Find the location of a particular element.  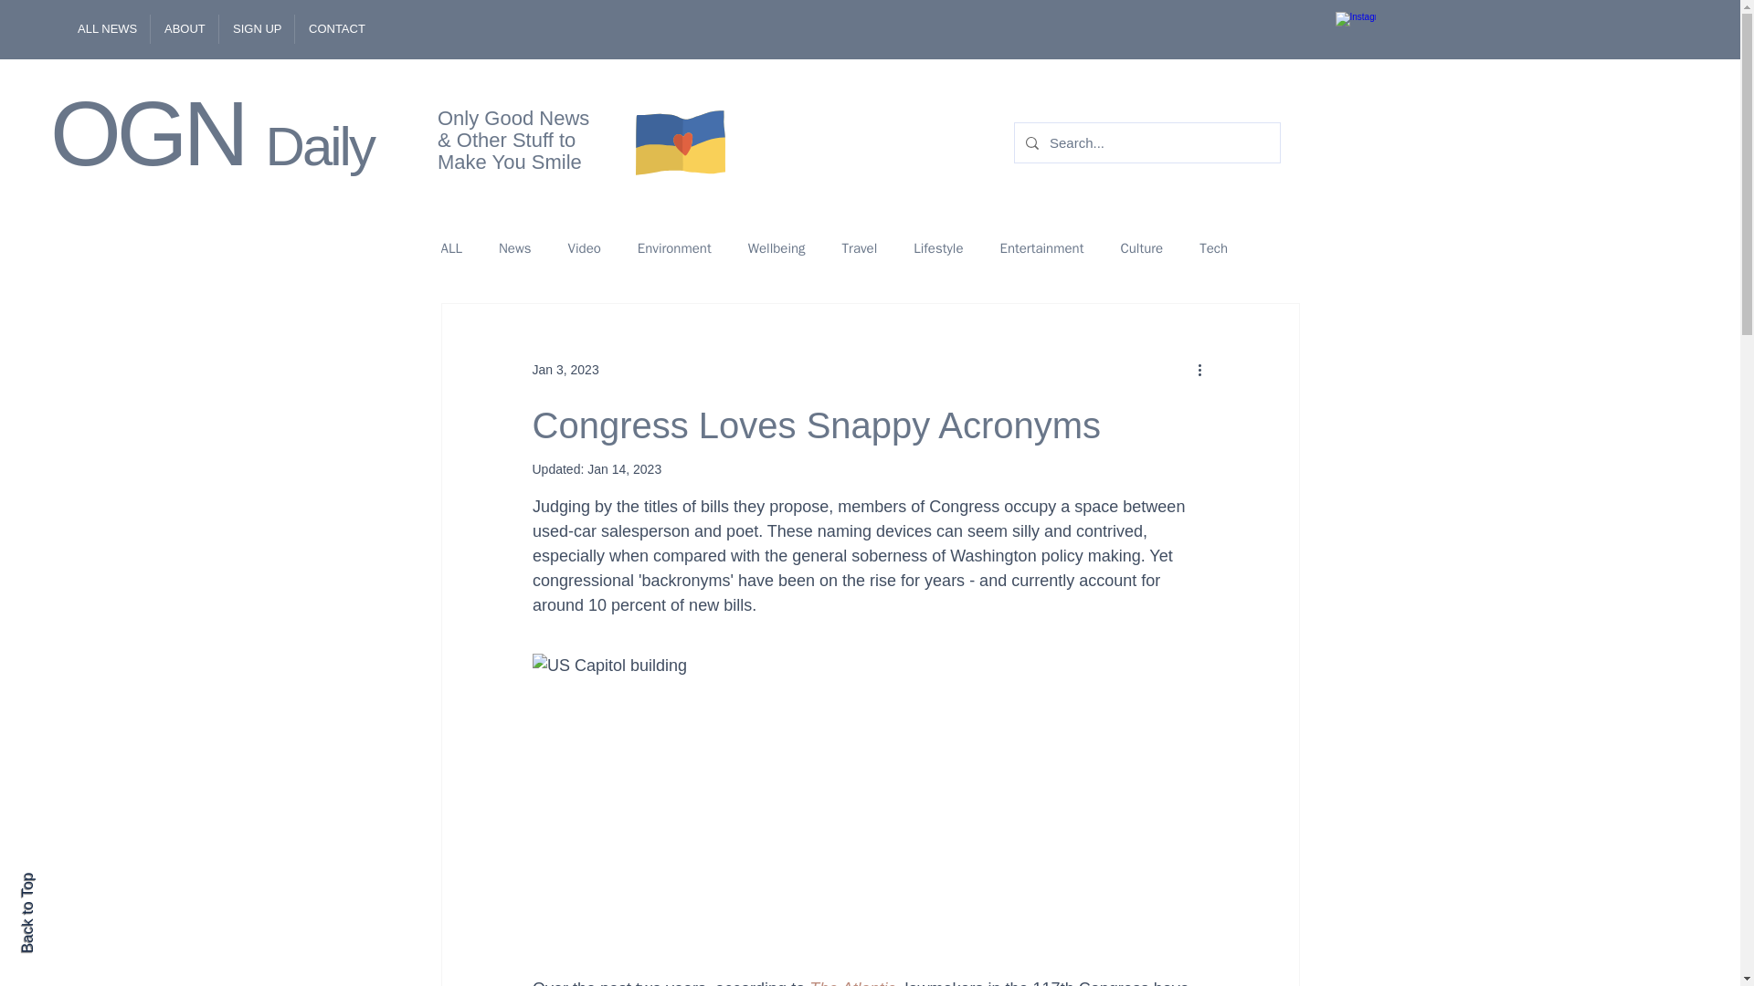

ALL NEWS is located at coordinates (106, 29).